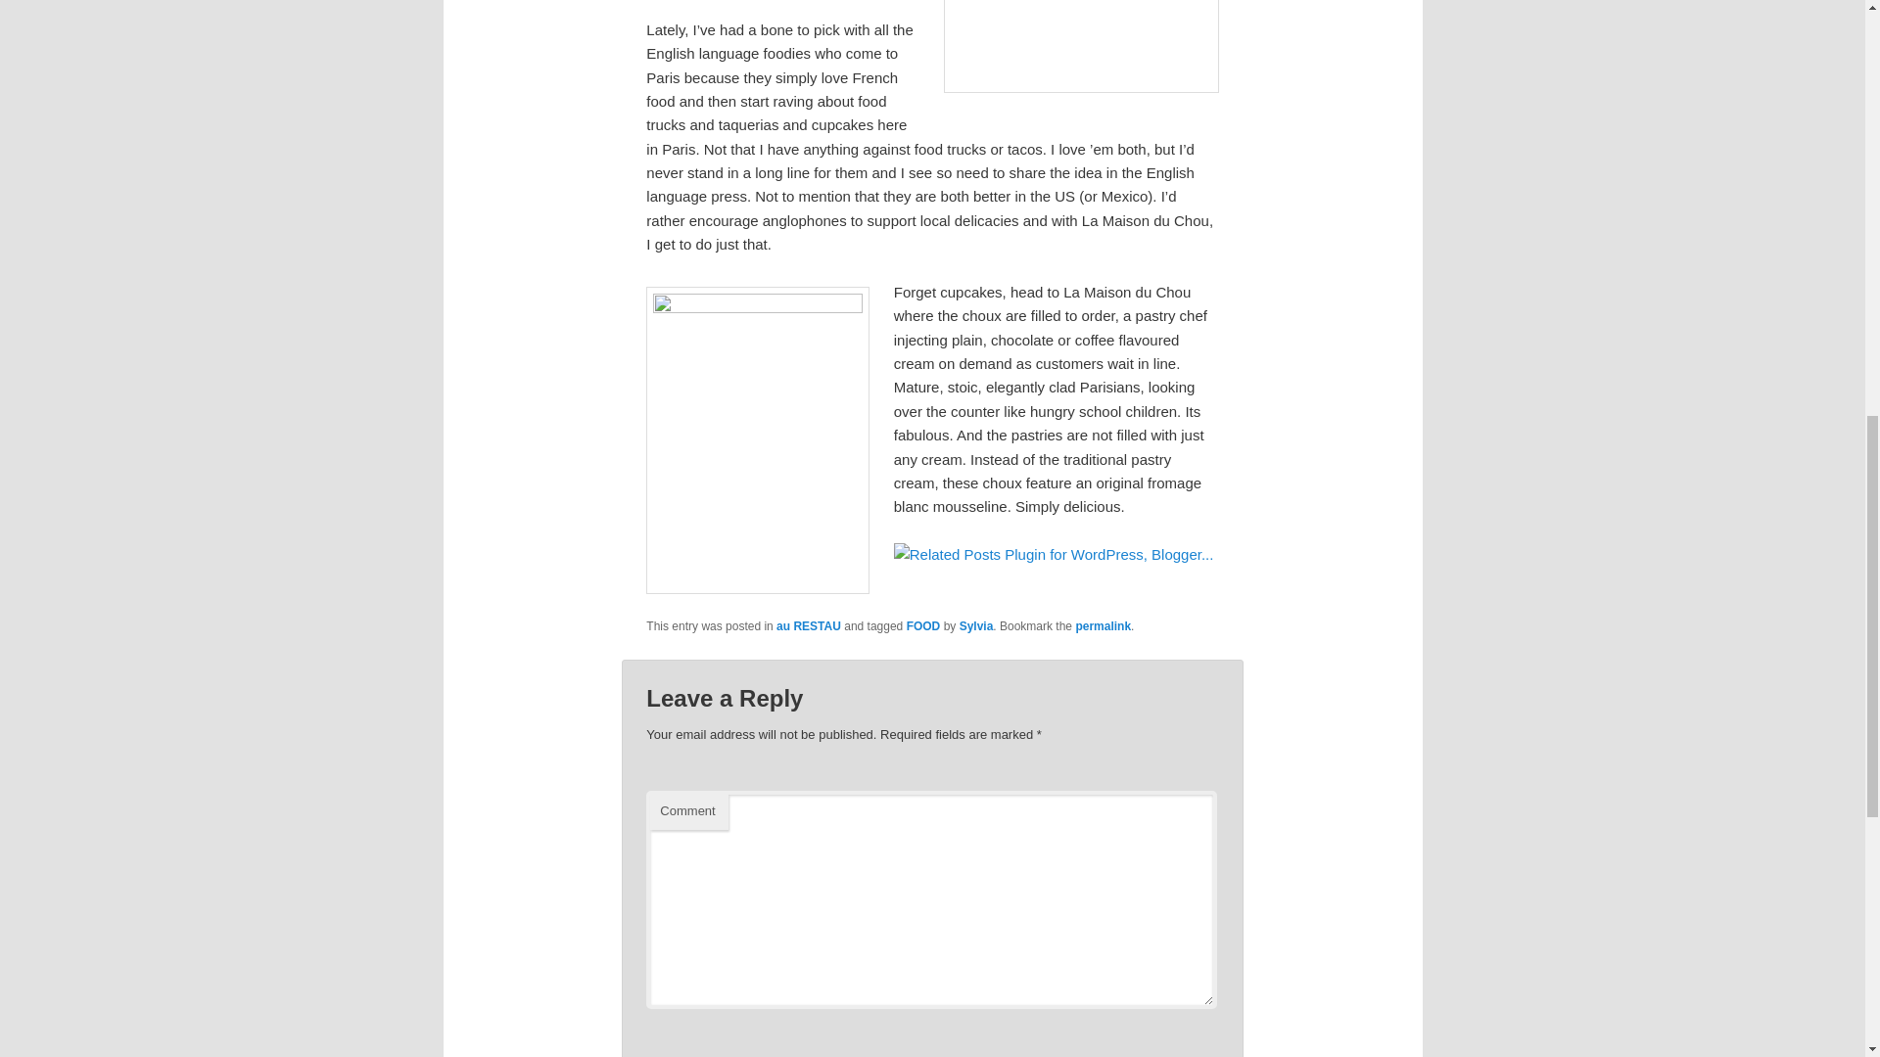  I want to click on Paris Maison du Chou, so click(1081, 47).